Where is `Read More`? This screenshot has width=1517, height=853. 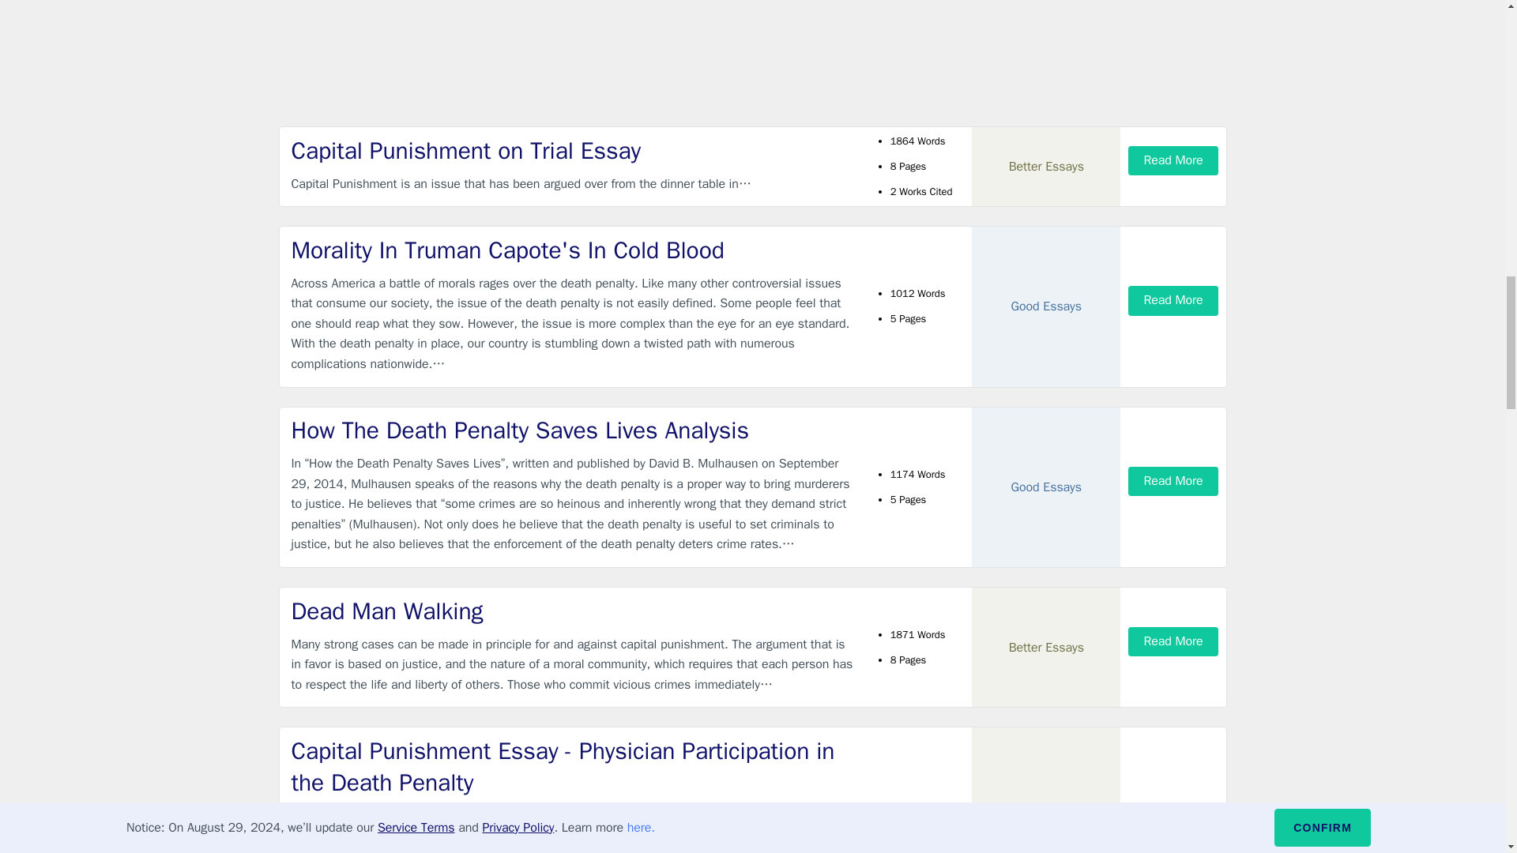
Read More is located at coordinates (1173, 300).